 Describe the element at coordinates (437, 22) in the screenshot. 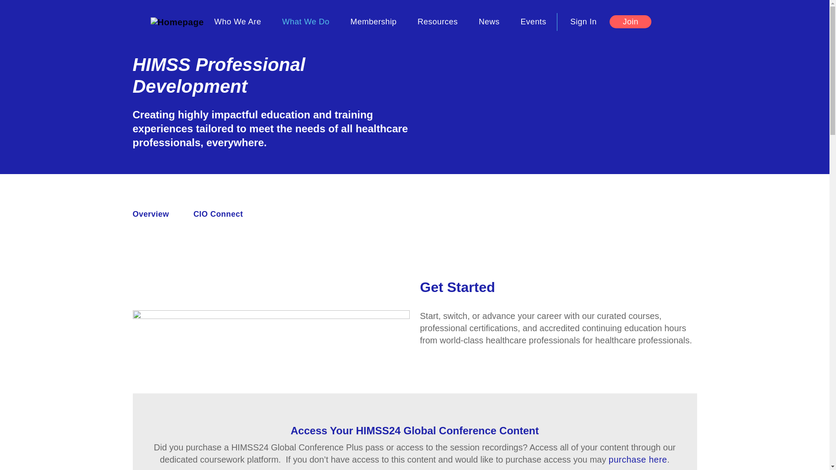

I see `Resources` at that location.